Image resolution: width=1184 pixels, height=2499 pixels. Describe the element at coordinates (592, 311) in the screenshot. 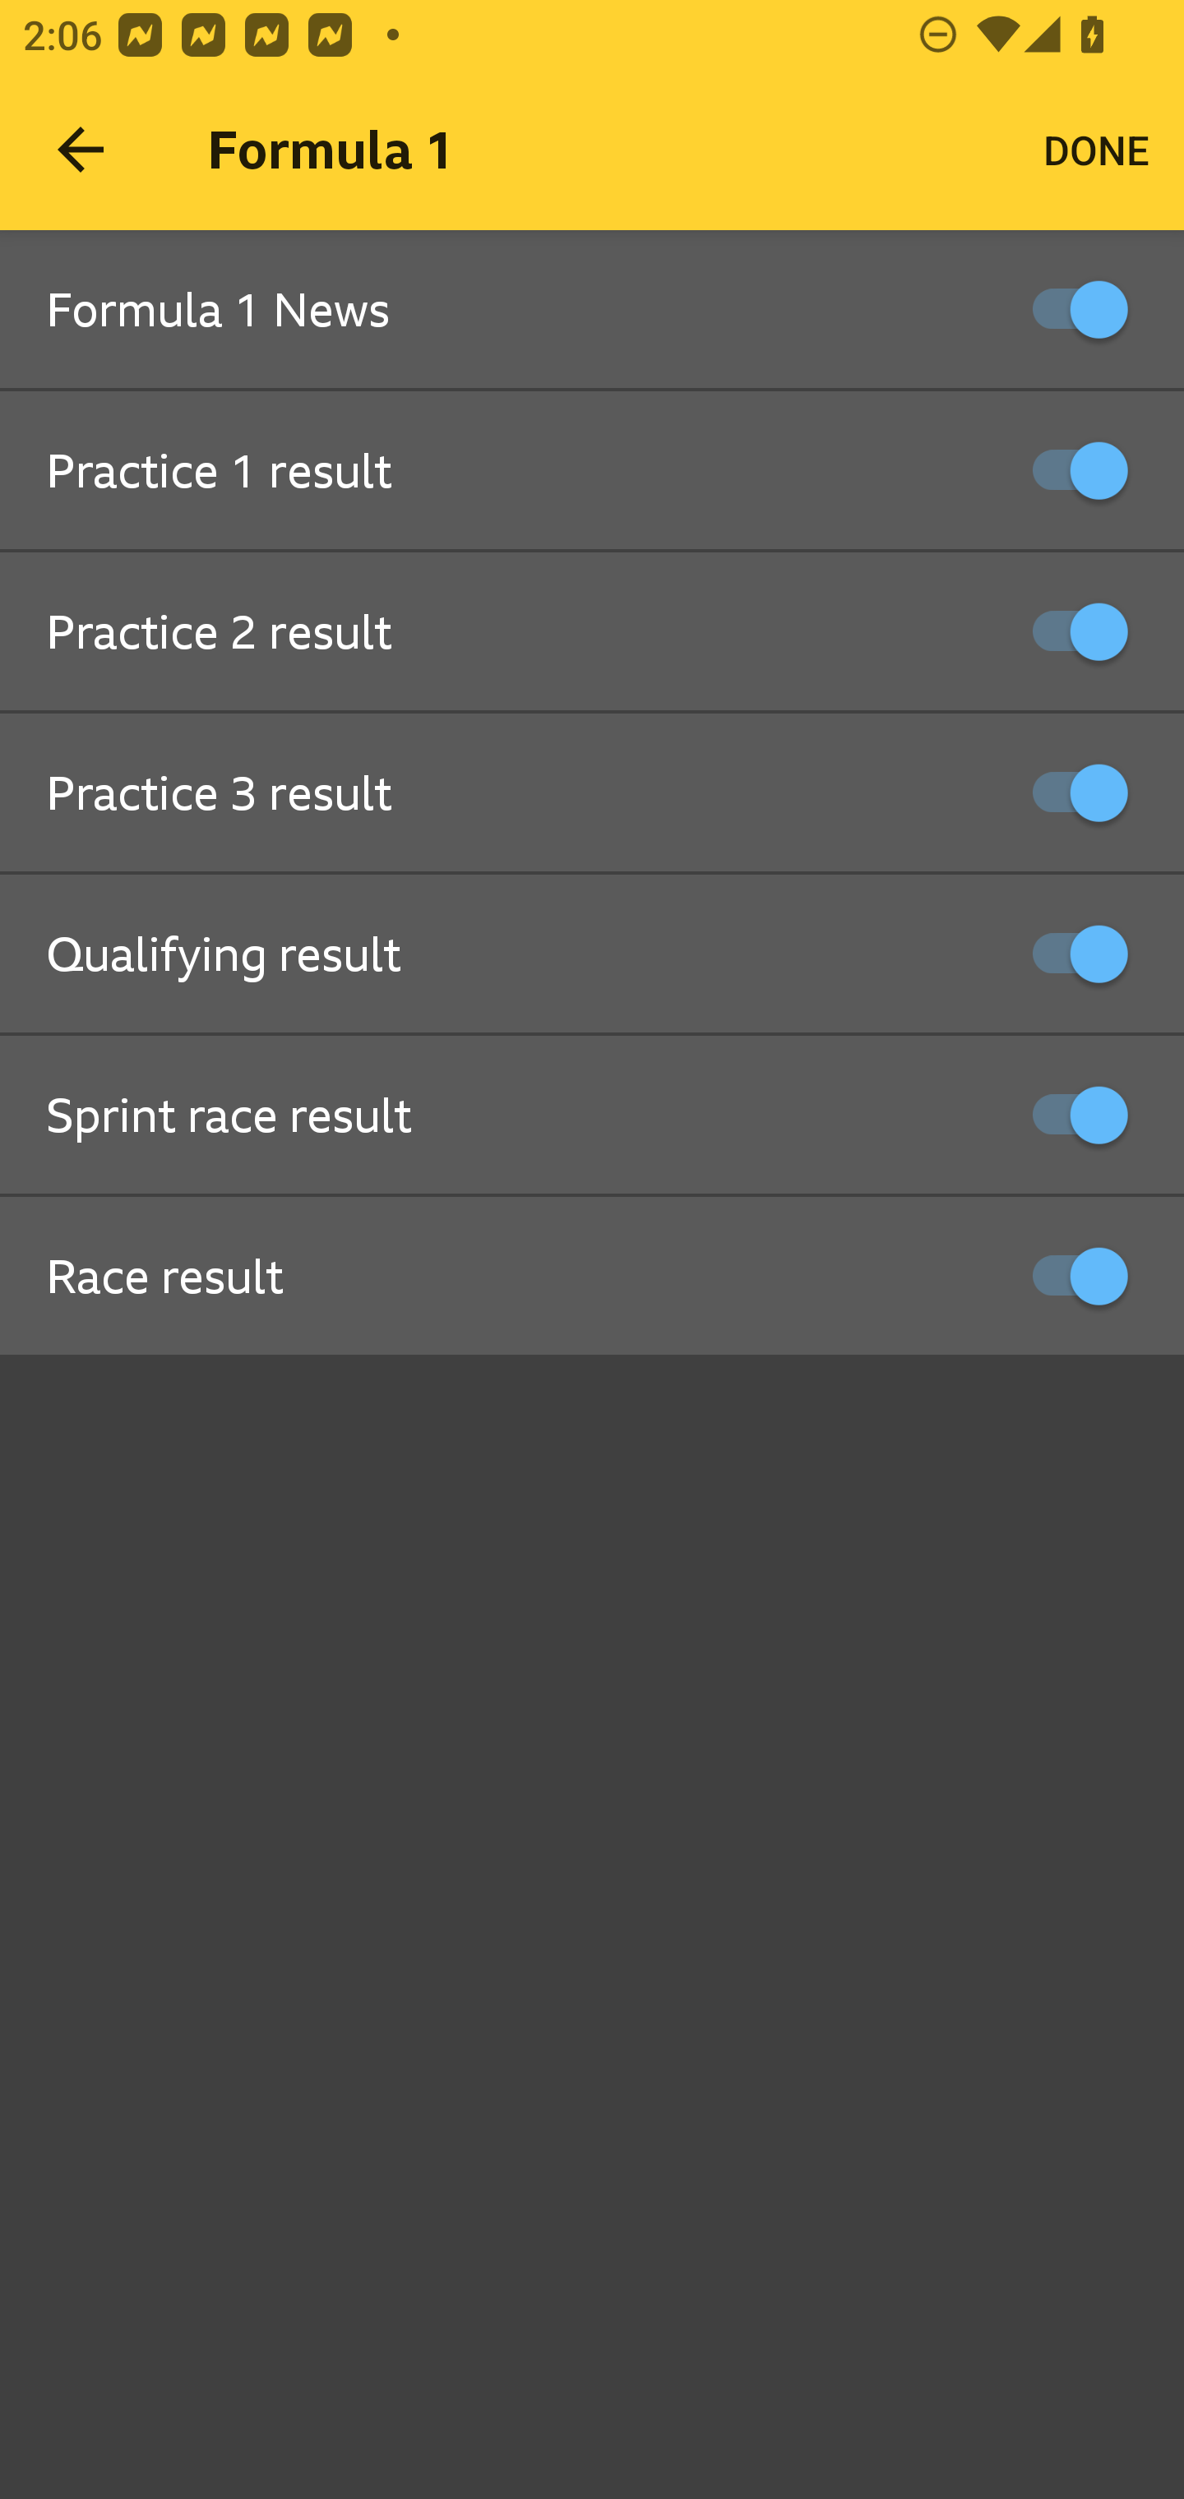

I see `Formula 1 News, ON, Switch Formula 1 News` at that location.